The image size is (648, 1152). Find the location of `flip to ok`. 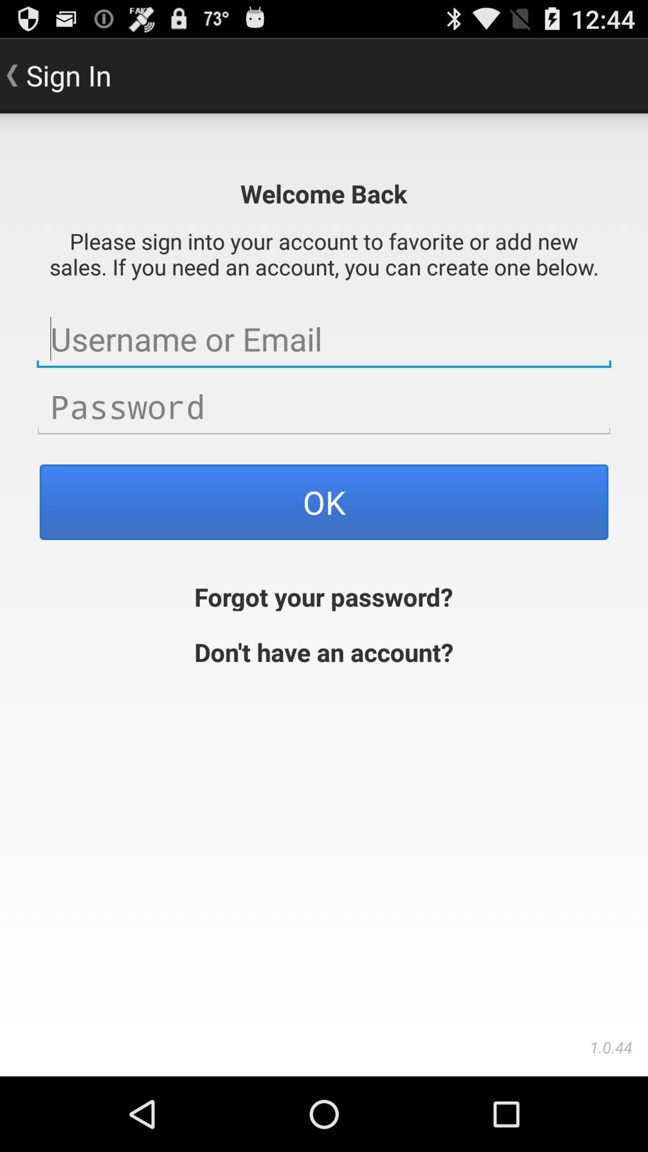

flip to ok is located at coordinates (324, 502).